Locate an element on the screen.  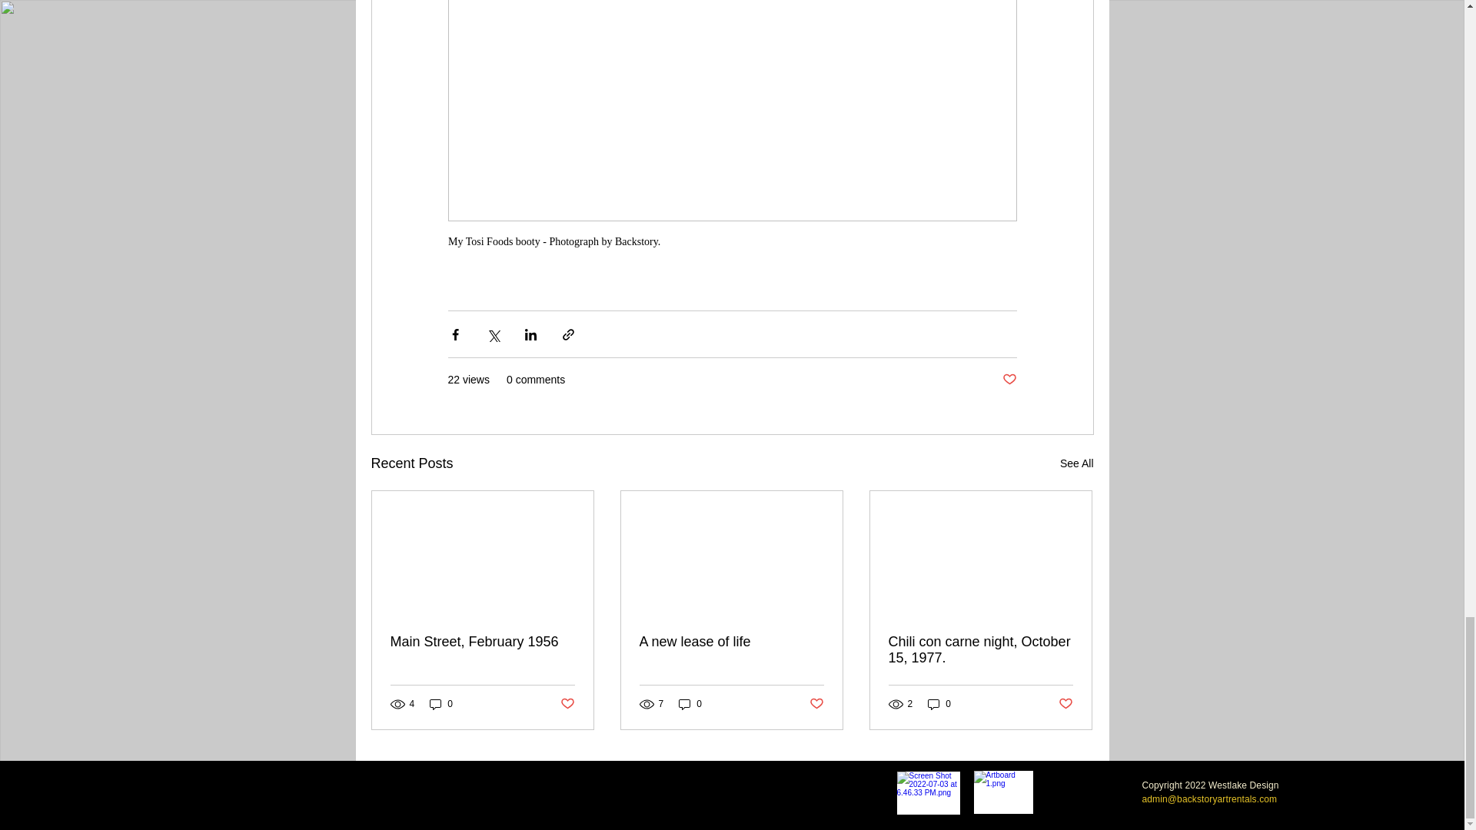
See All is located at coordinates (1076, 463).